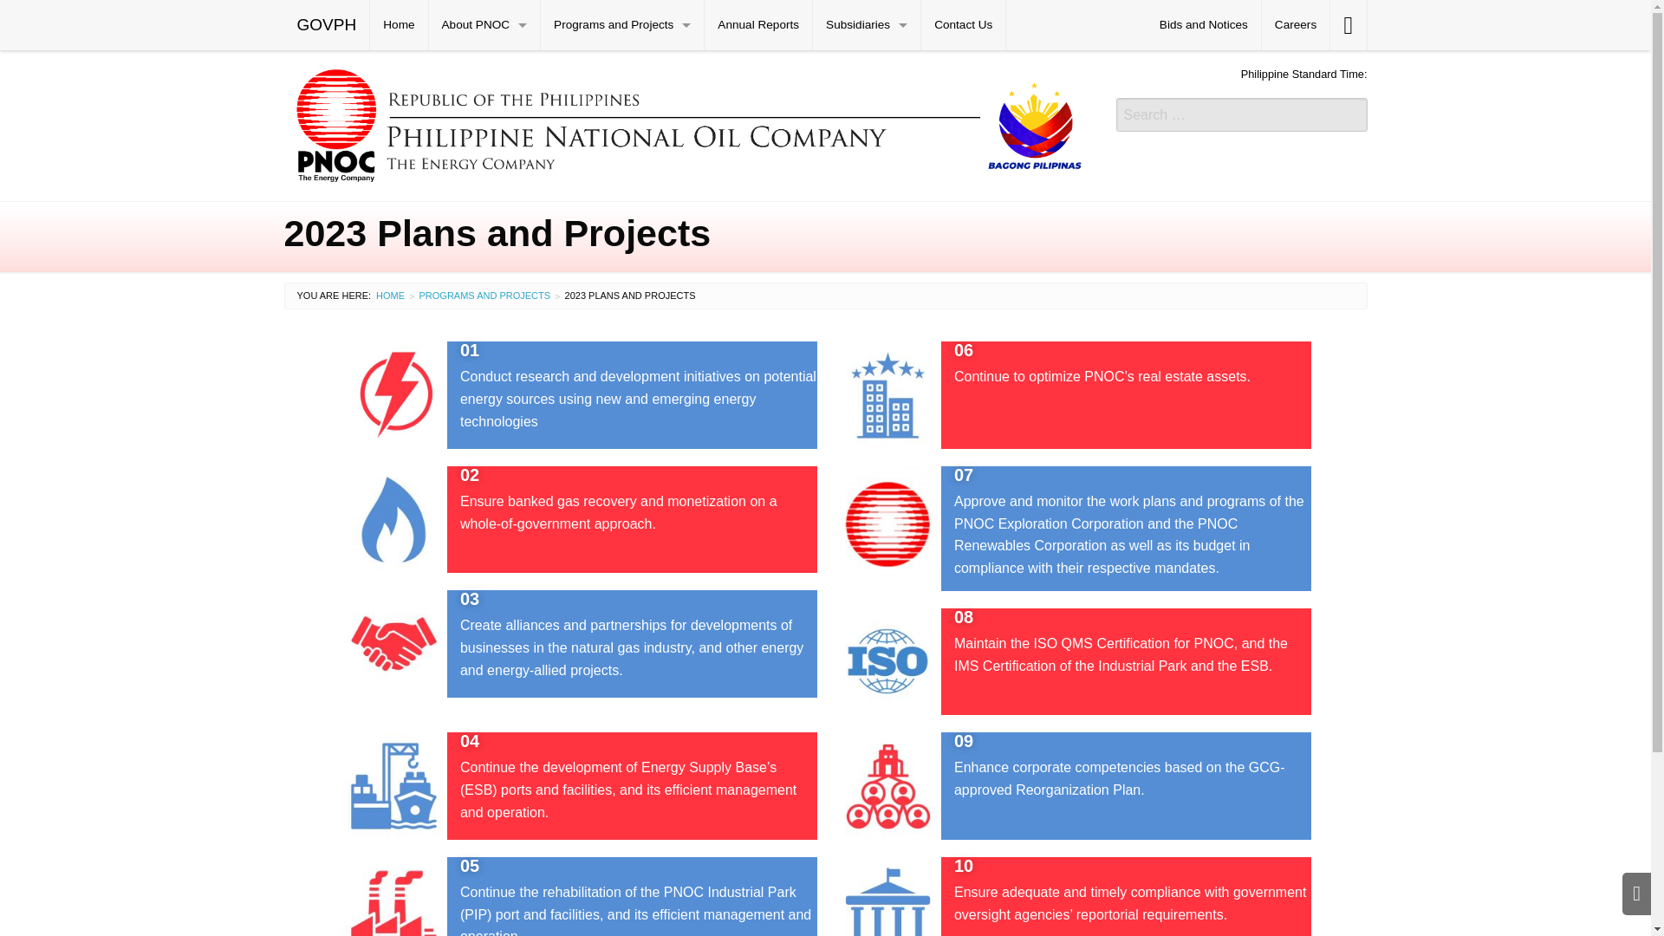  Describe the element at coordinates (484, 295) in the screenshot. I see `Programs and Projects` at that location.